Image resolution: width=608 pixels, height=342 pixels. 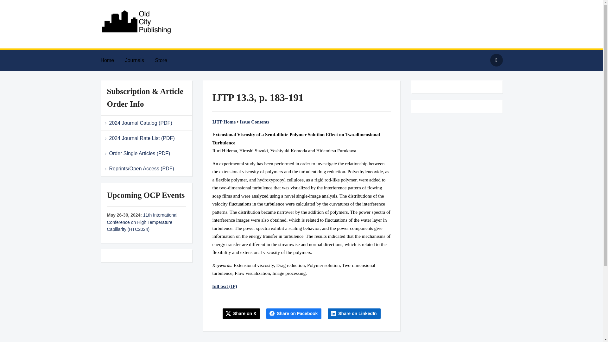 What do you see at coordinates (294, 313) in the screenshot?
I see `Share on Facebook` at bounding box center [294, 313].